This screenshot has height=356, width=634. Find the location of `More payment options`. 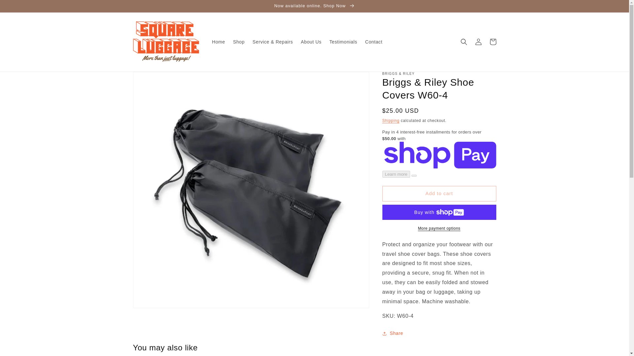

More payment options is located at coordinates (439, 228).